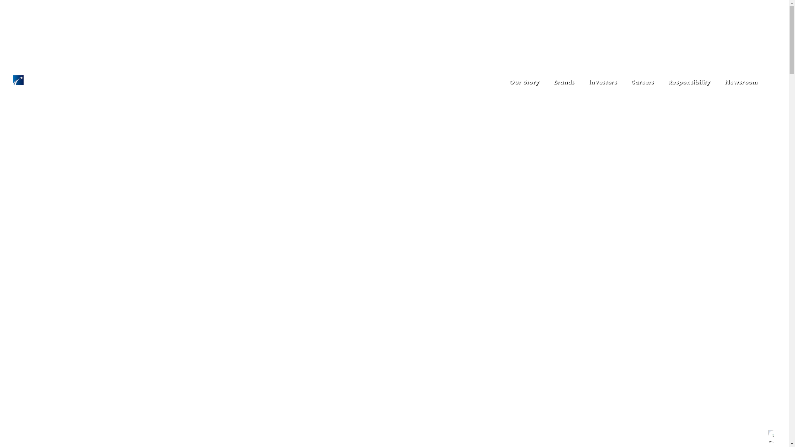  I want to click on Responsibility, so click(689, 82).